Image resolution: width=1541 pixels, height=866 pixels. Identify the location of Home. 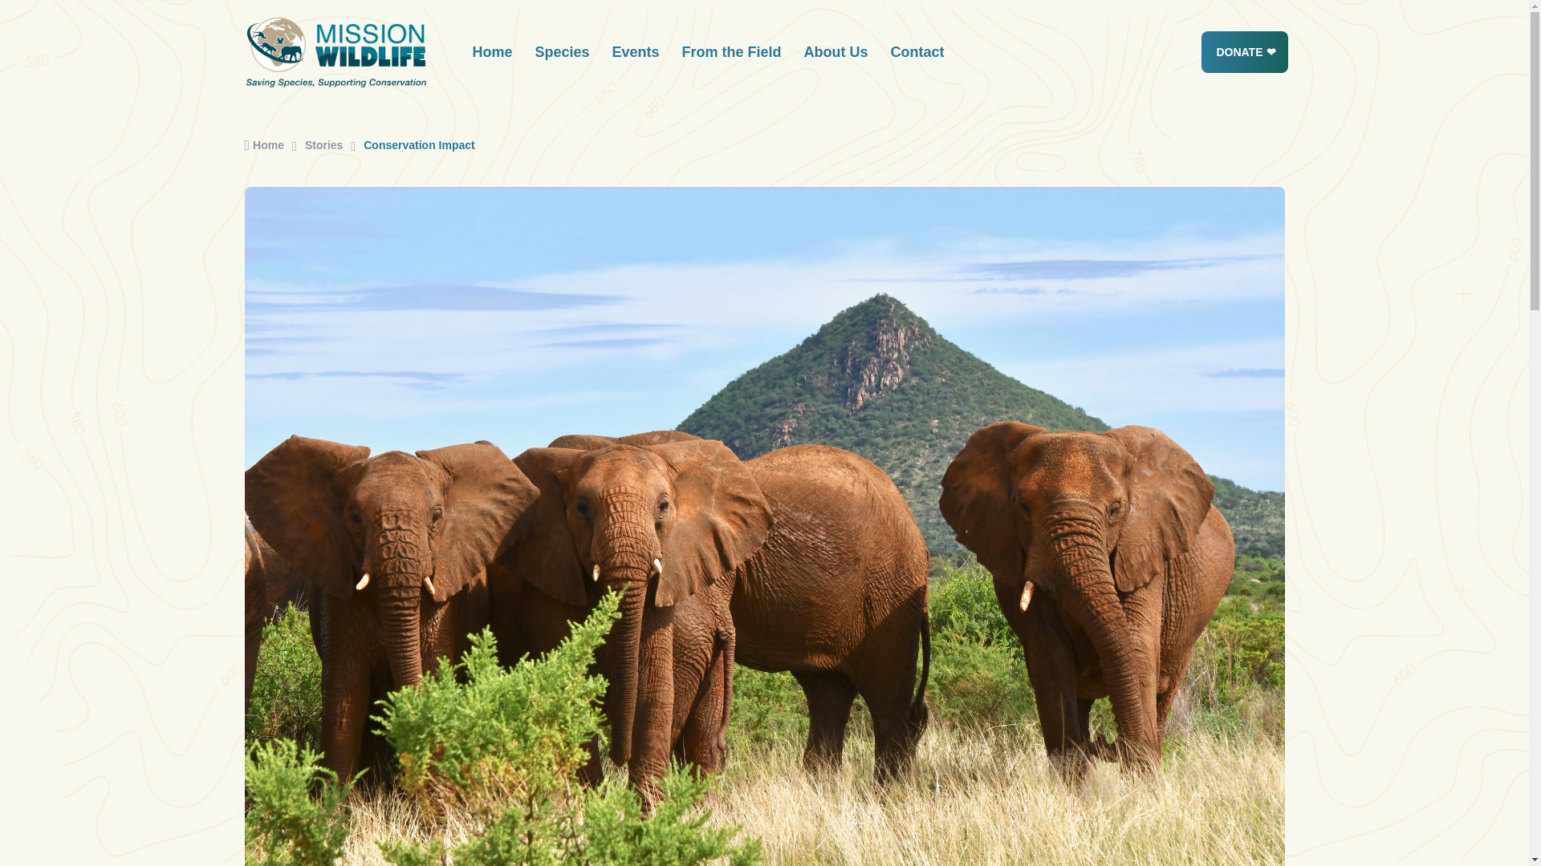
(263, 144).